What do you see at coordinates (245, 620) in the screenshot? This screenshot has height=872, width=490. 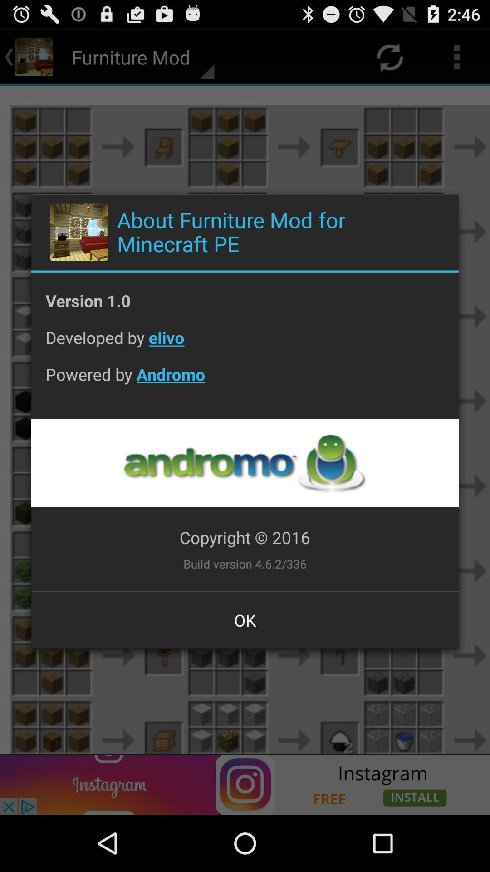 I see `tap the icon at the bottom` at bounding box center [245, 620].